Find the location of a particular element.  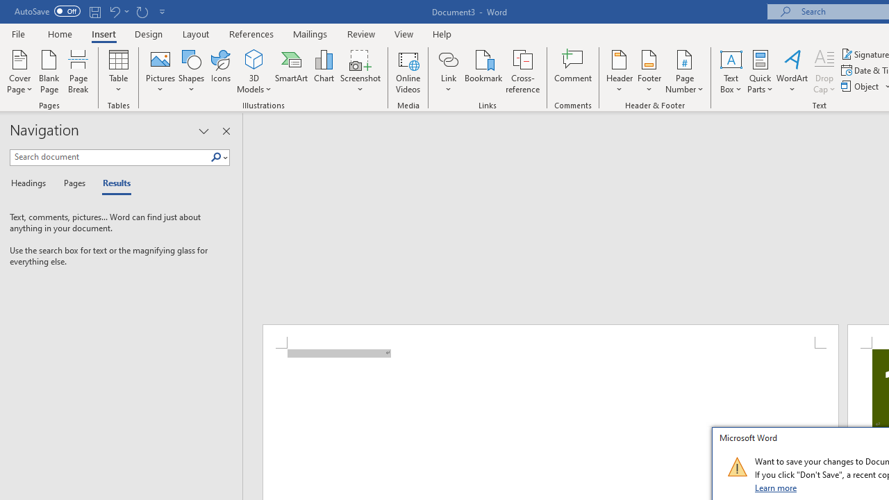

File Tab is located at coordinates (18, 33).